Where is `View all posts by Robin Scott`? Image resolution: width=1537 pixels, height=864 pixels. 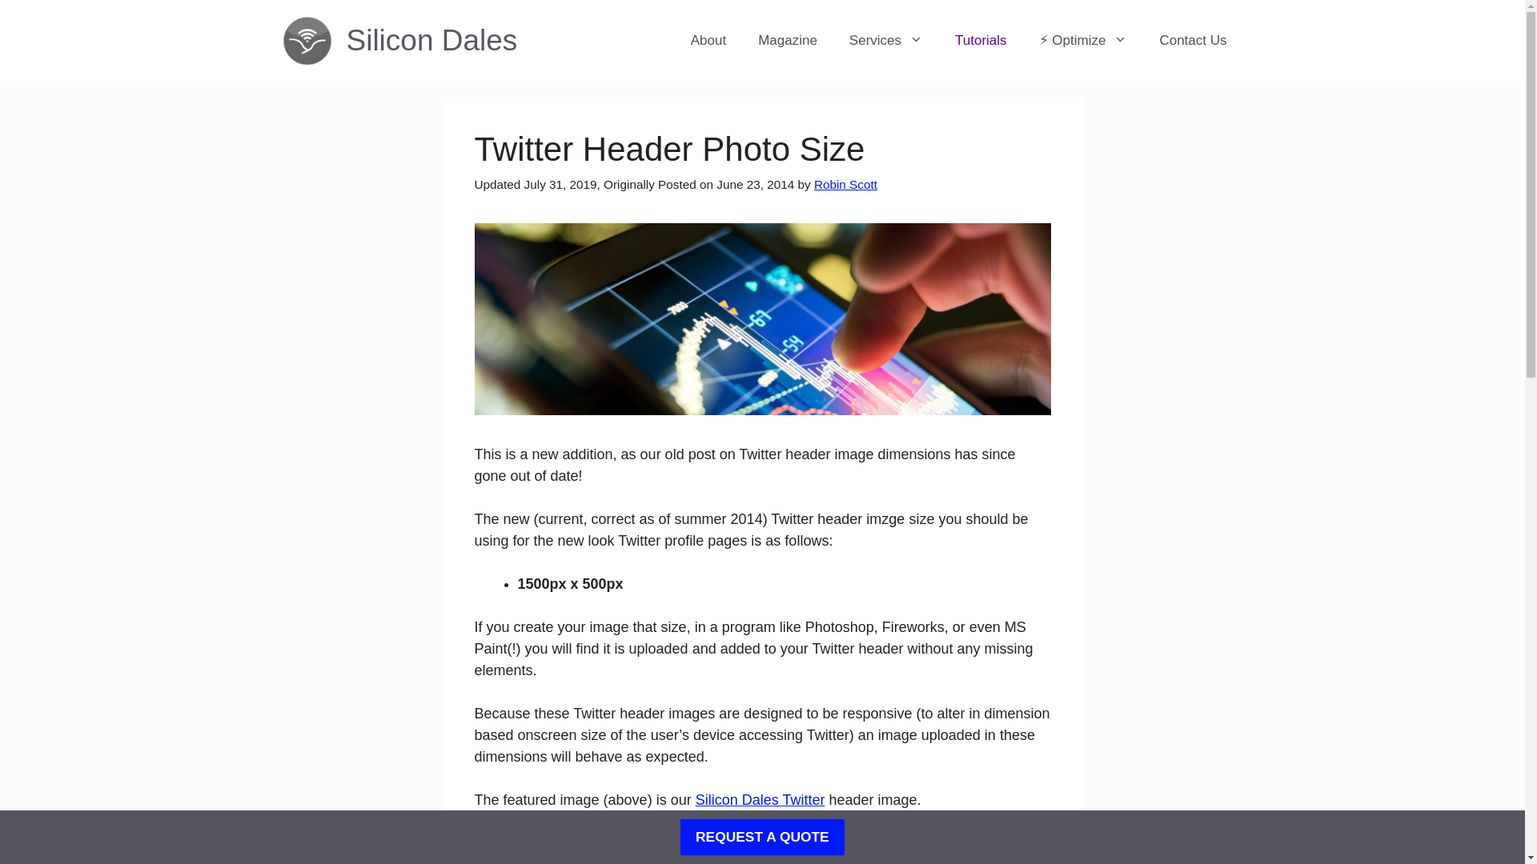 View all posts by Robin Scott is located at coordinates (845, 184).